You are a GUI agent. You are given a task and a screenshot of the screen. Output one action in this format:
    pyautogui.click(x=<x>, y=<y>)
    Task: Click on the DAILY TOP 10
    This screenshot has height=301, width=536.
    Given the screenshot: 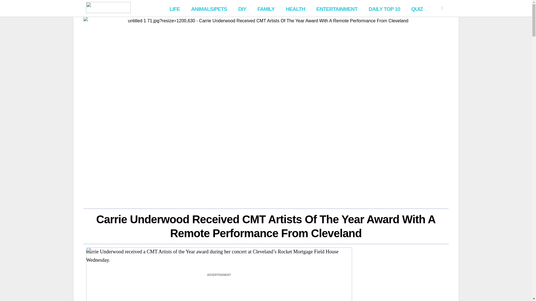 What is the action you would take?
    pyautogui.click(x=384, y=8)
    